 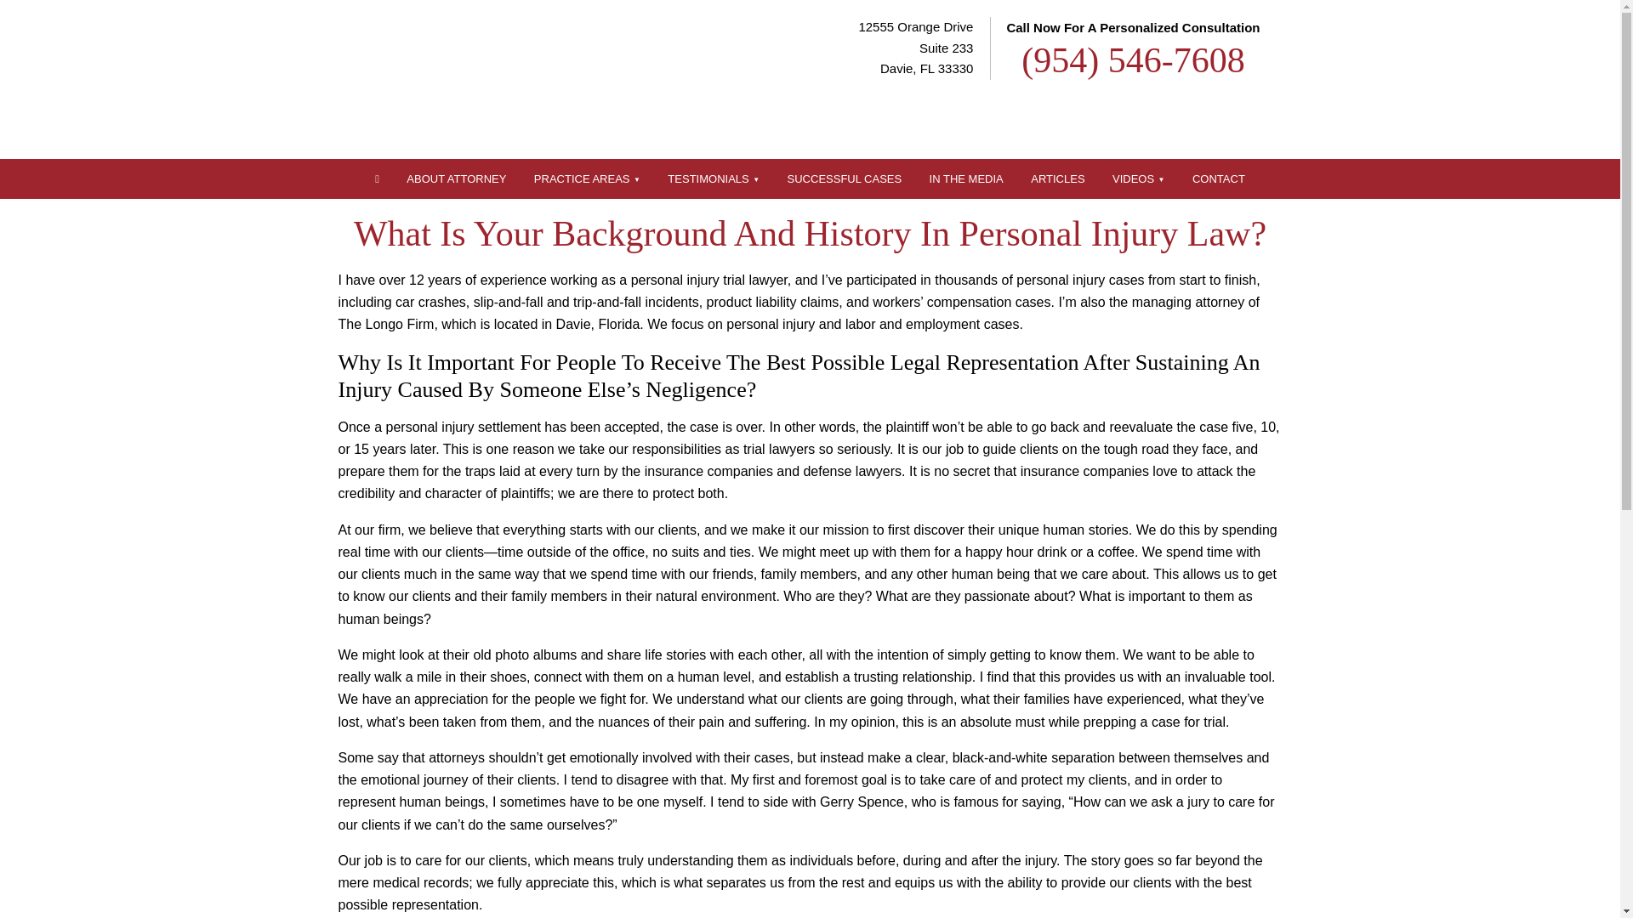 I want to click on CONTACT, so click(x=1219, y=178).